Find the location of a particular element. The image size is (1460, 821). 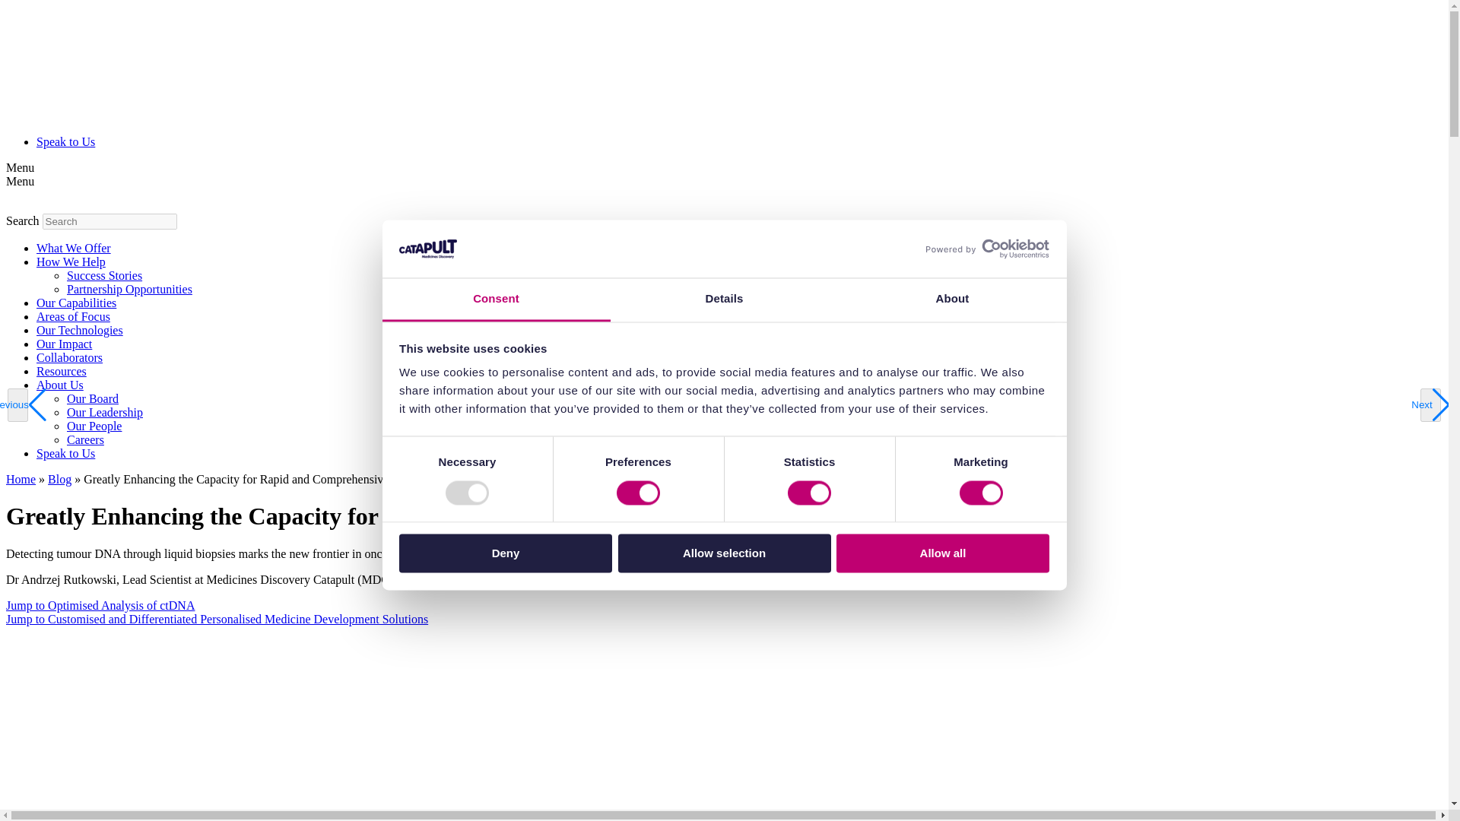

About is located at coordinates (952, 301).